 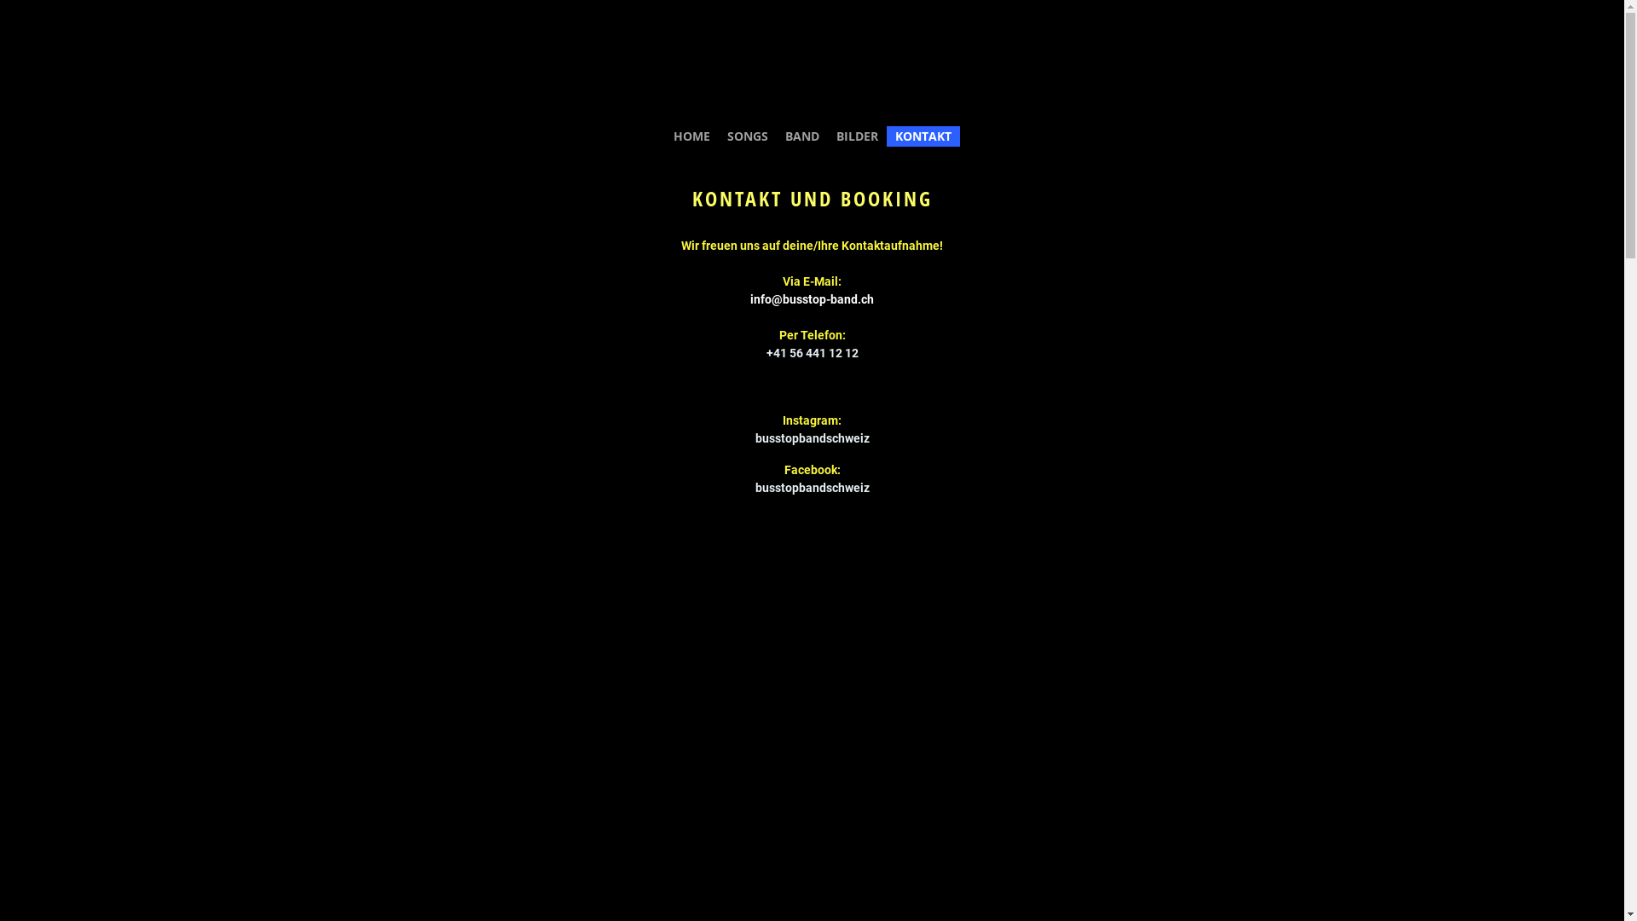 What do you see at coordinates (813, 488) in the screenshot?
I see `busstopbandschweiz` at bounding box center [813, 488].